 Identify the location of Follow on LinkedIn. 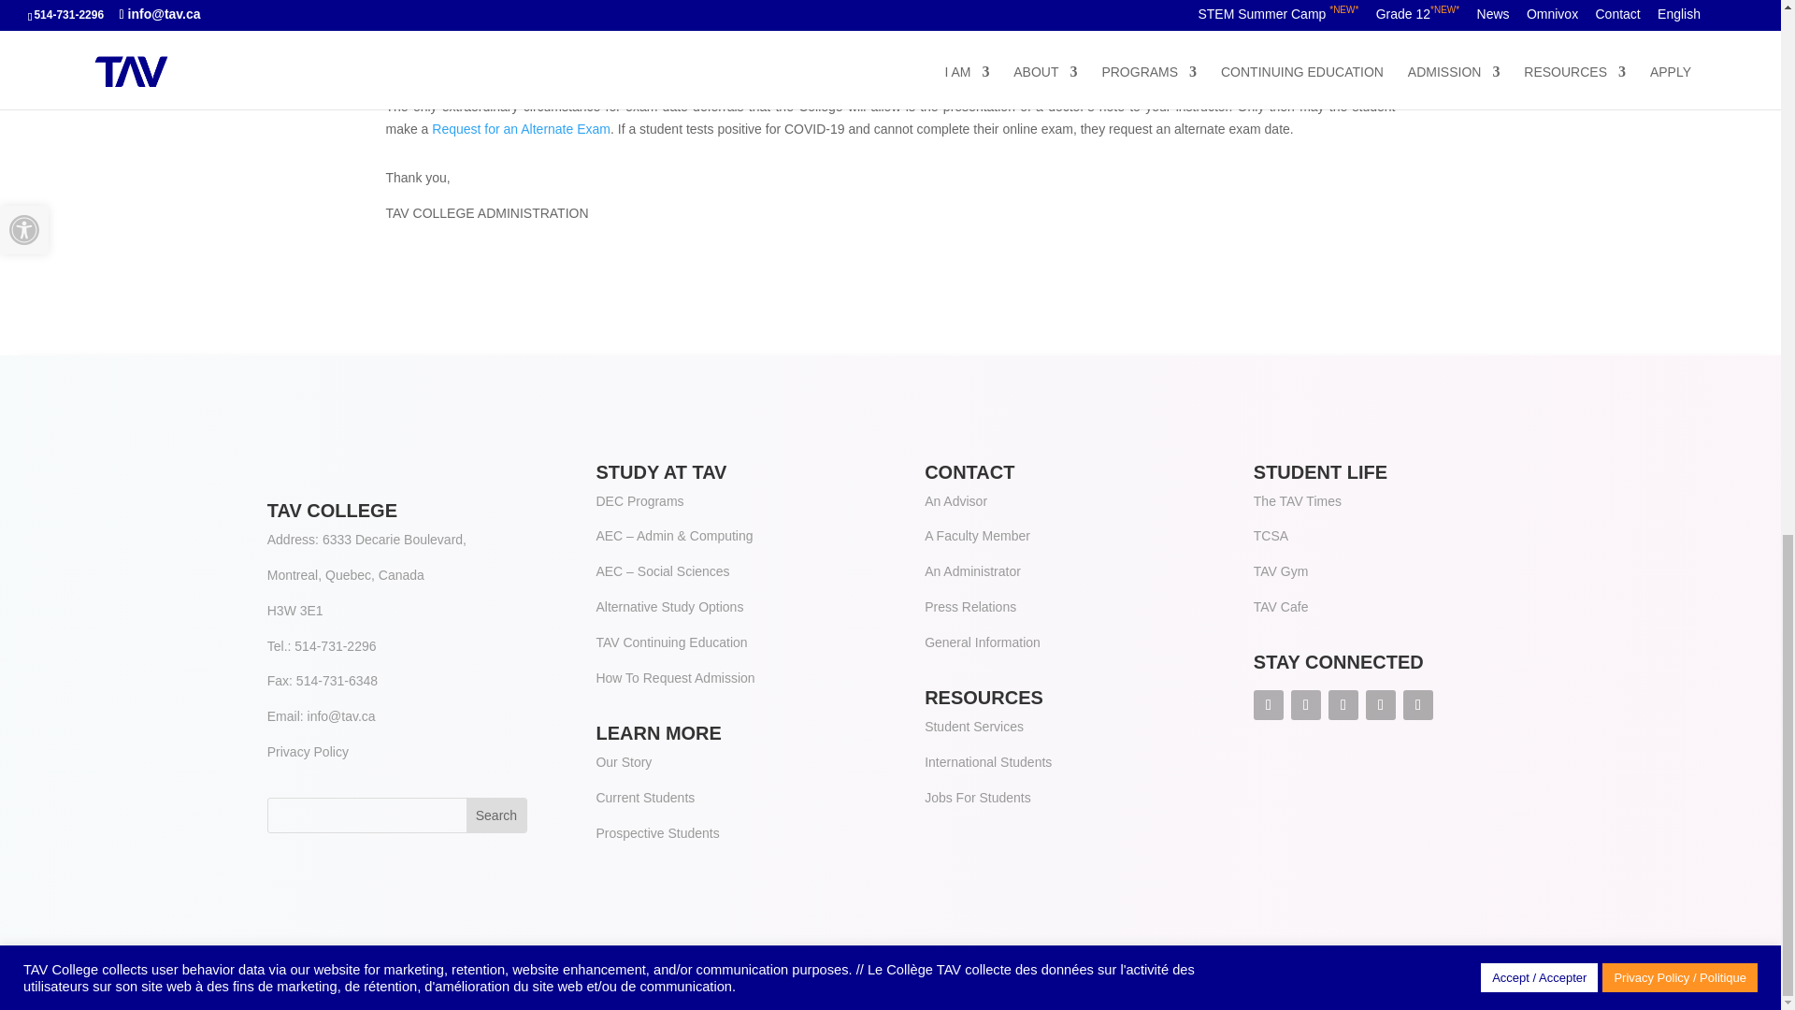
(1343, 705).